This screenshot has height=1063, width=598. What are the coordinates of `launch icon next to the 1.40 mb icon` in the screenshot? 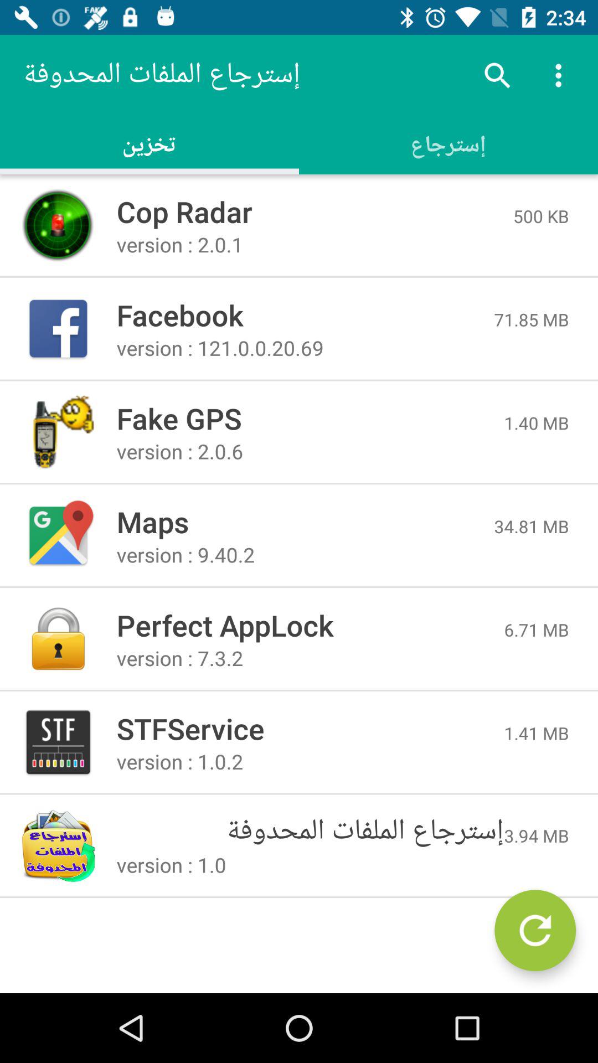 It's located at (310, 418).